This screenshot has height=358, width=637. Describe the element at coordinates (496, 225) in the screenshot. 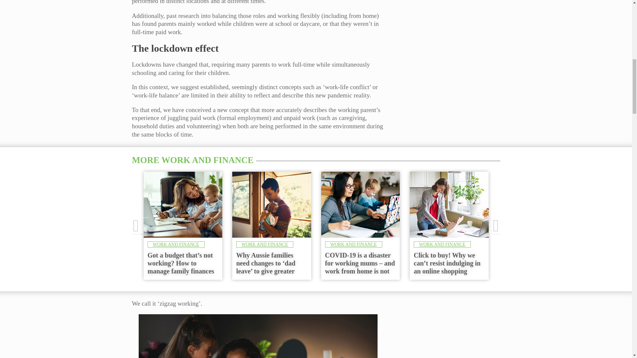

I see `Previous` at that location.